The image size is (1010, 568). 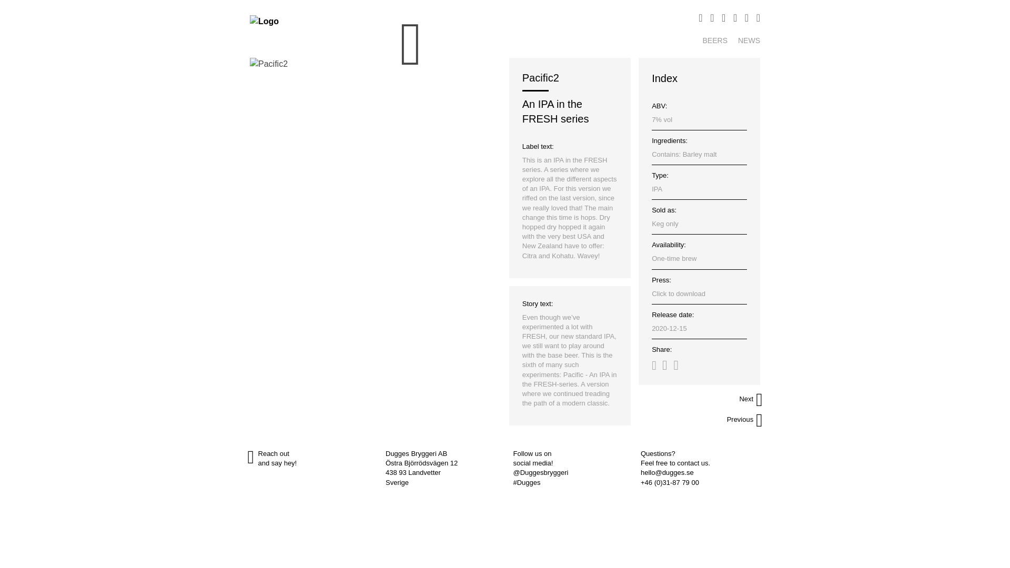 What do you see at coordinates (699, 293) in the screenshot?
I see `Click to download` at bounding box center [699, 293].